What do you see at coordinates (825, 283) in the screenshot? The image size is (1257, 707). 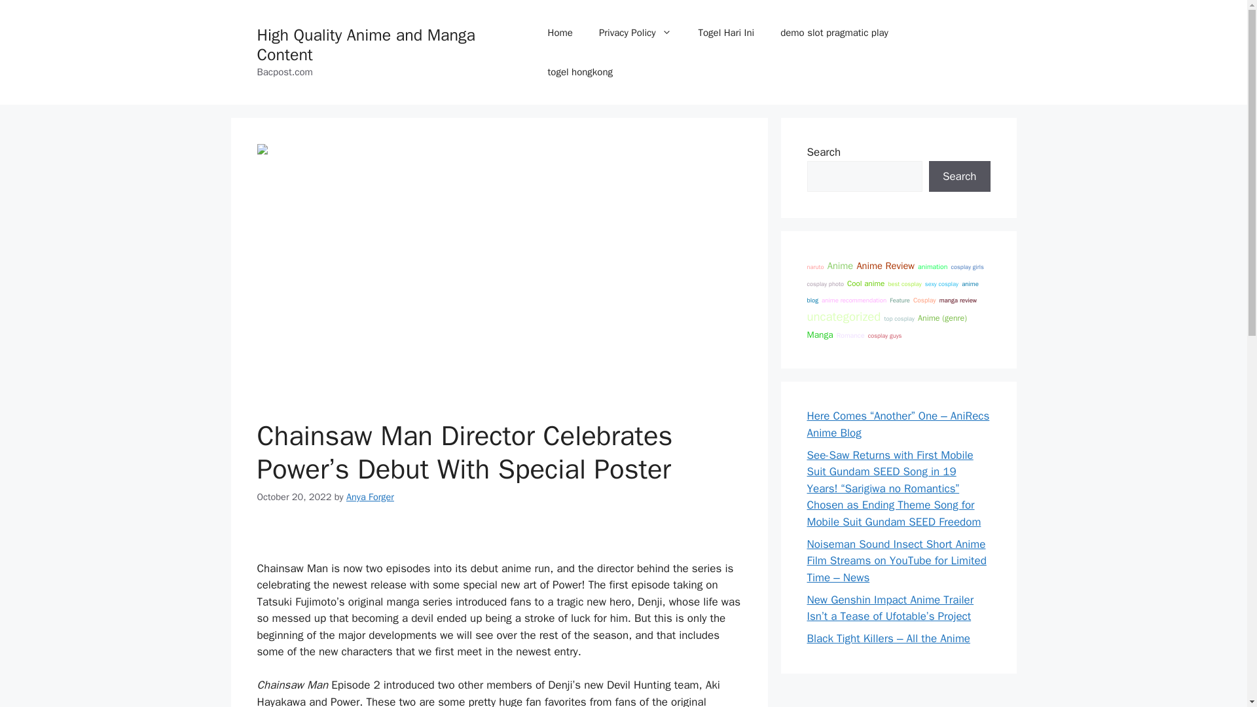 I see `cosplay photo` at bounding box center [825, 283].